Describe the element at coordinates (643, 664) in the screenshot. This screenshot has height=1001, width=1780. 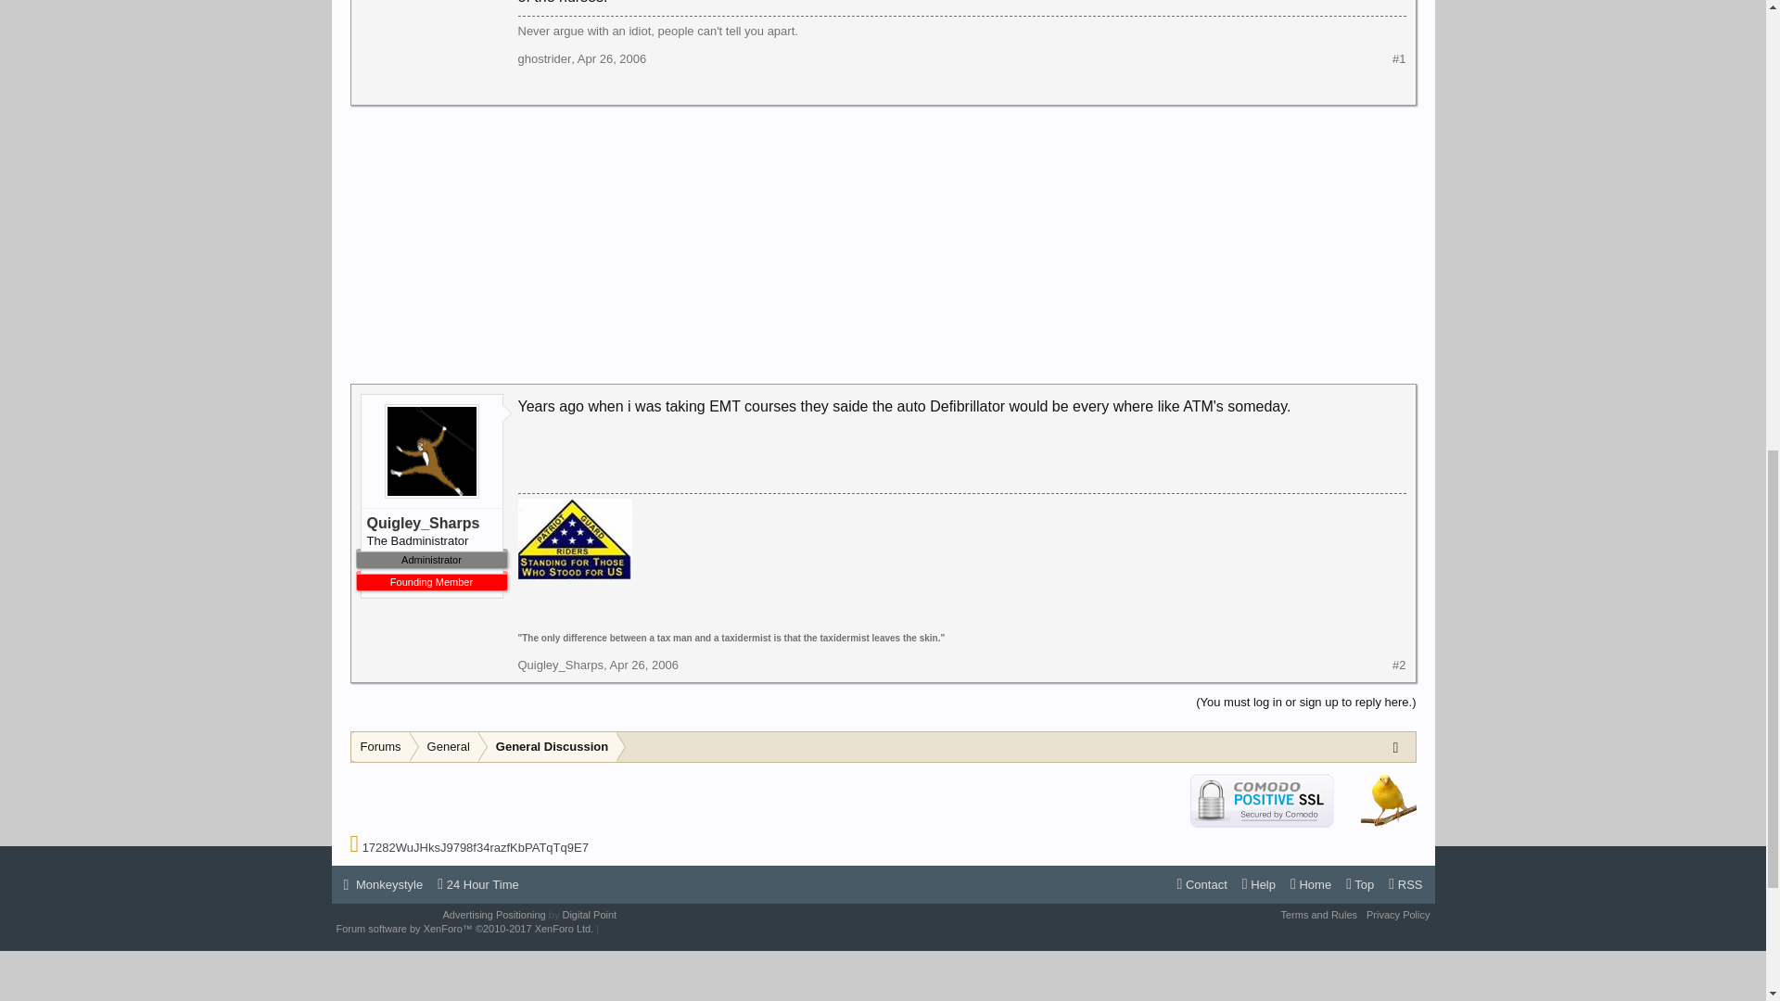
I see `Apr 26, 2006` at that location.